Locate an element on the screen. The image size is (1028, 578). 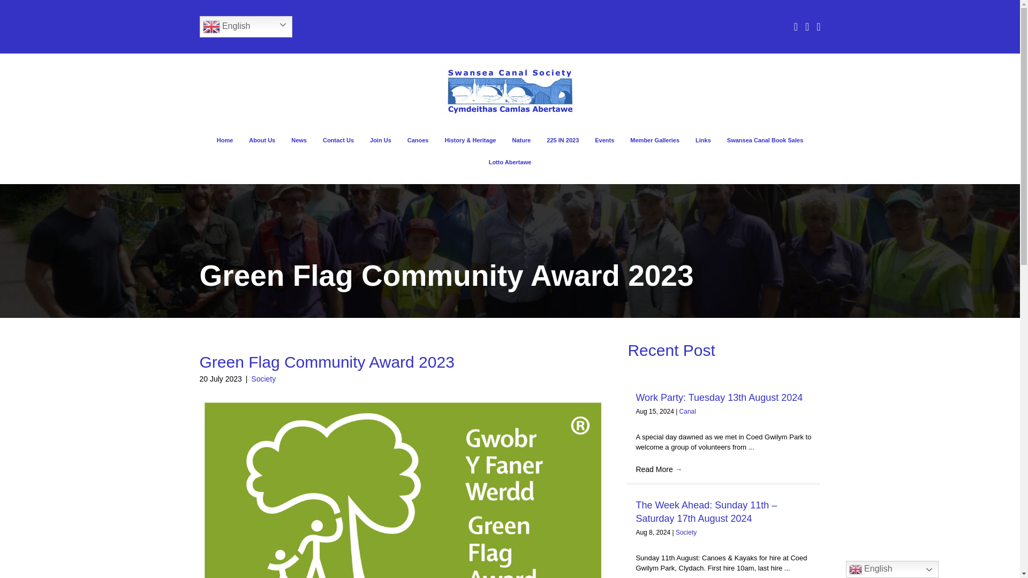
Home is located at coordinates (225, 140).